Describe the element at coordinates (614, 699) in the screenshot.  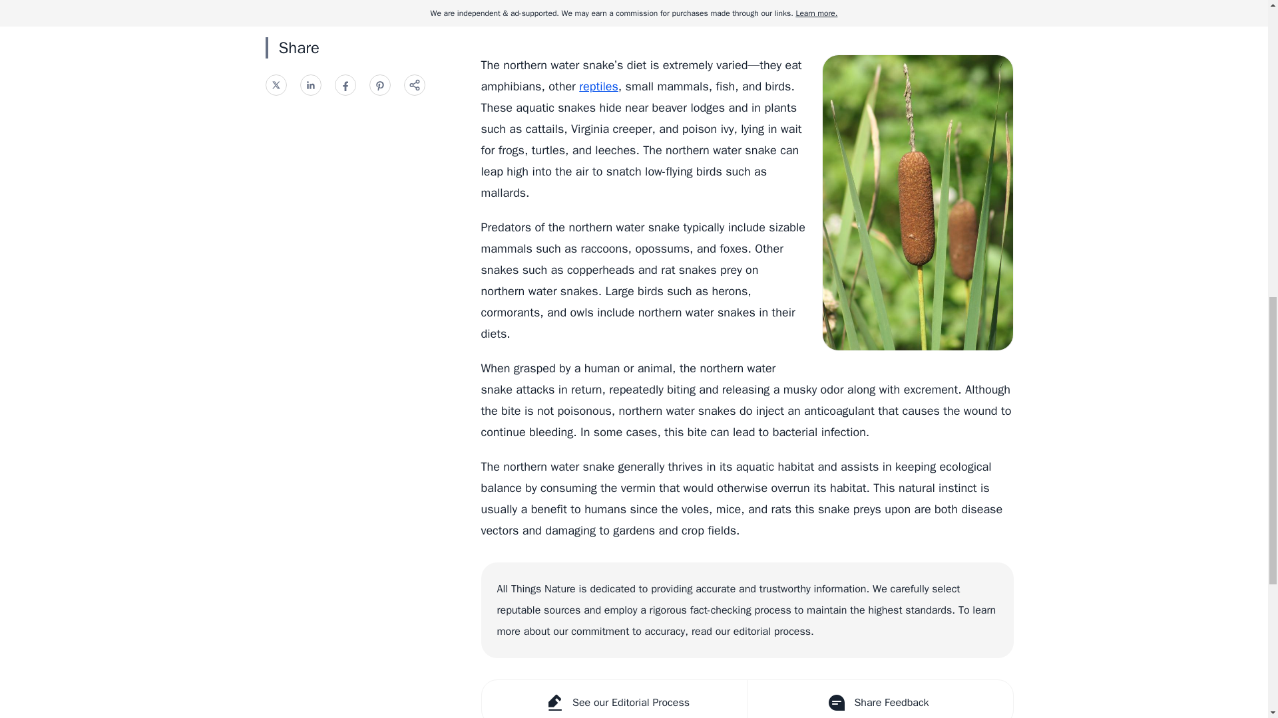
I see `See our Editorial Process` at that location.